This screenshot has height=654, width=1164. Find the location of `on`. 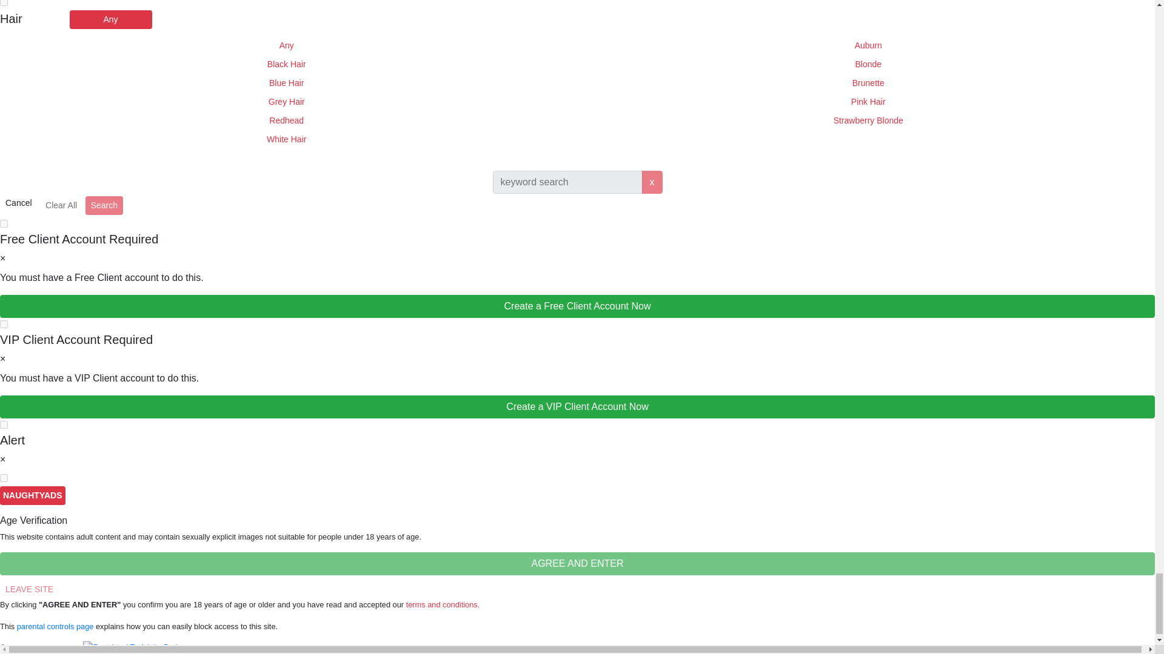

on is located at coordinates (4, 2).